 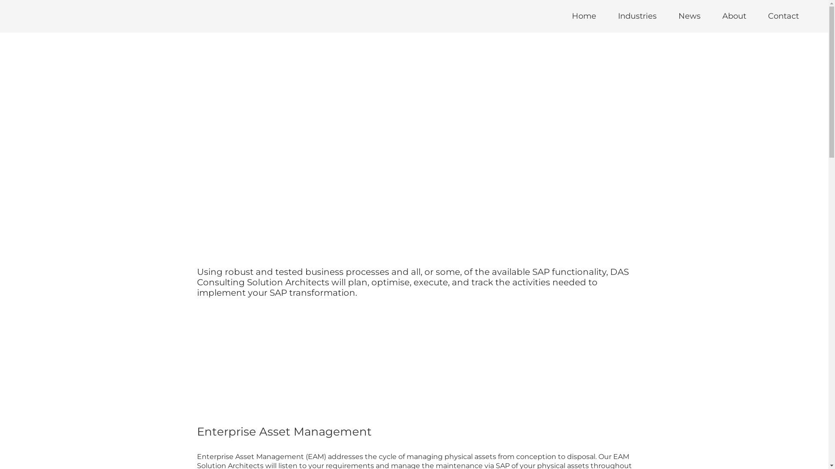 What do you see at coordinates (784, 17) in the screenshot?
I see `Contact` at bounding box center [784, 17].